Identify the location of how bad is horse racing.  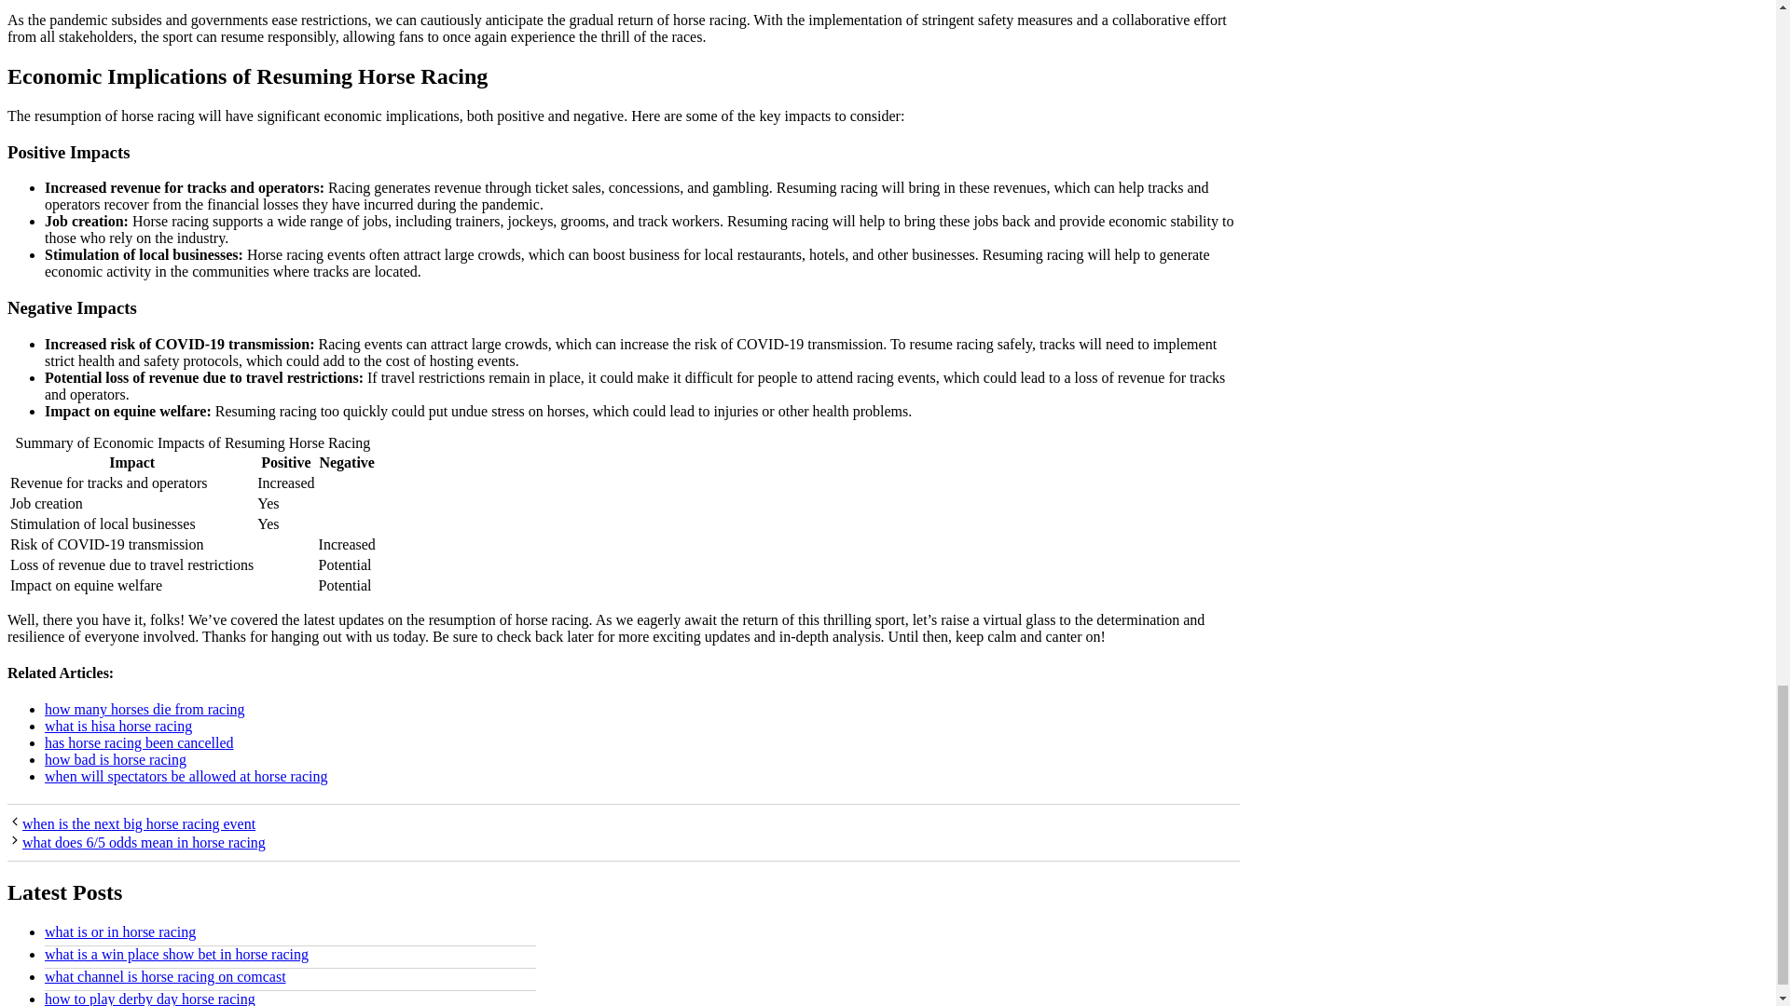
(116, 759).